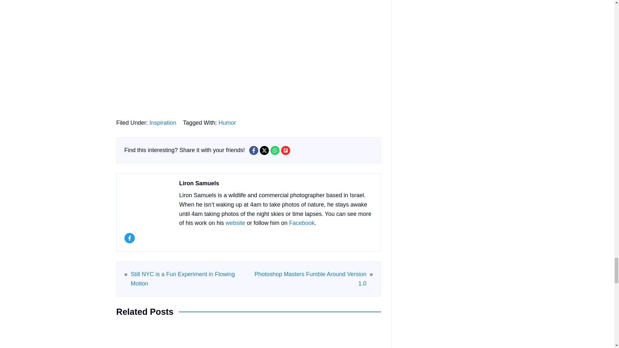 This screenshot has height=348, width=619. I want to click on How to shoot an iconic whiskey ad on a giant ice cube, so click(282, 336).